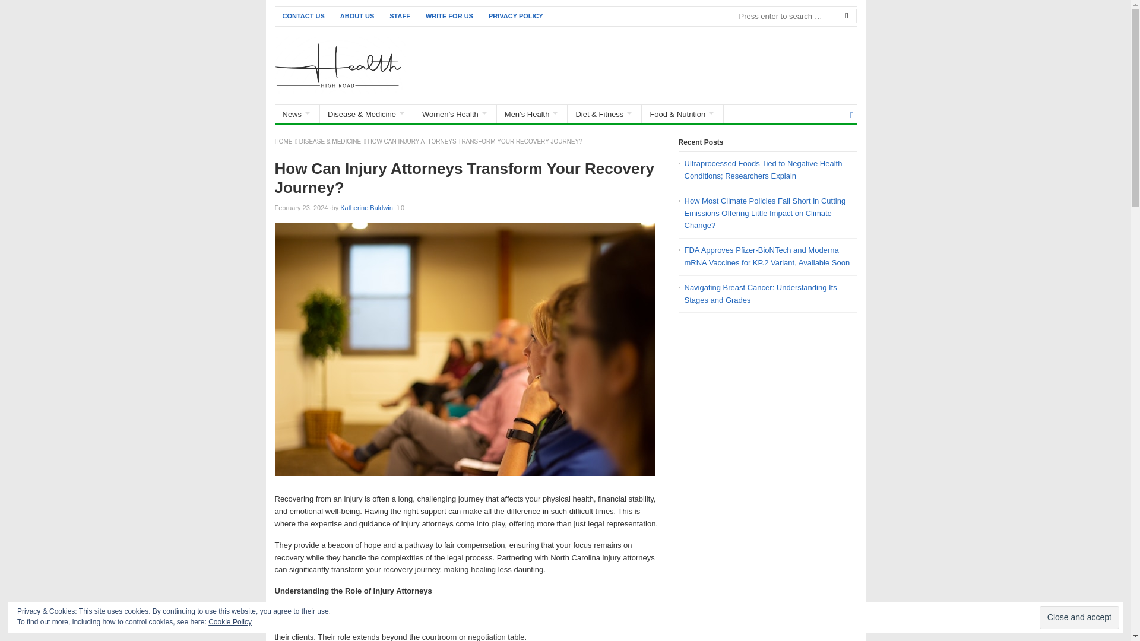 Image resolution: width=1140 pixels, height=641 pixels. I want to click on WRITE FOR US, so click(449, 16).